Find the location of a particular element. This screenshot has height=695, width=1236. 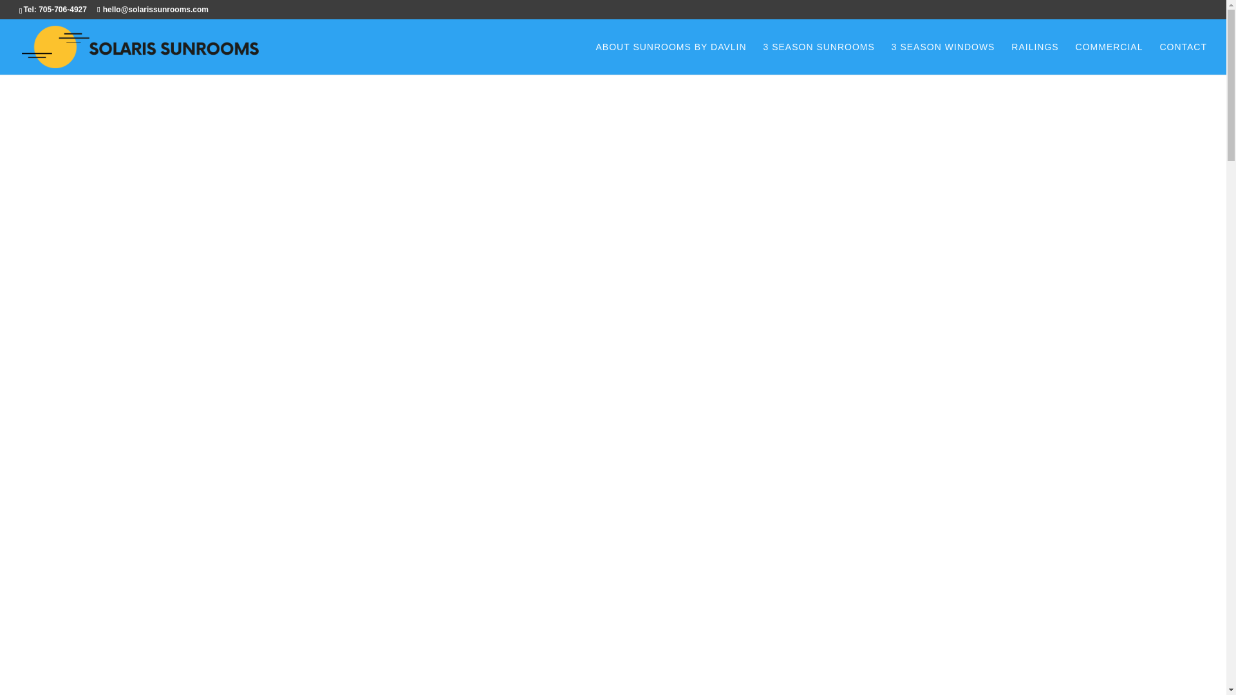

3 SEASON SUNROOMS is located at coordinates (818, 58).